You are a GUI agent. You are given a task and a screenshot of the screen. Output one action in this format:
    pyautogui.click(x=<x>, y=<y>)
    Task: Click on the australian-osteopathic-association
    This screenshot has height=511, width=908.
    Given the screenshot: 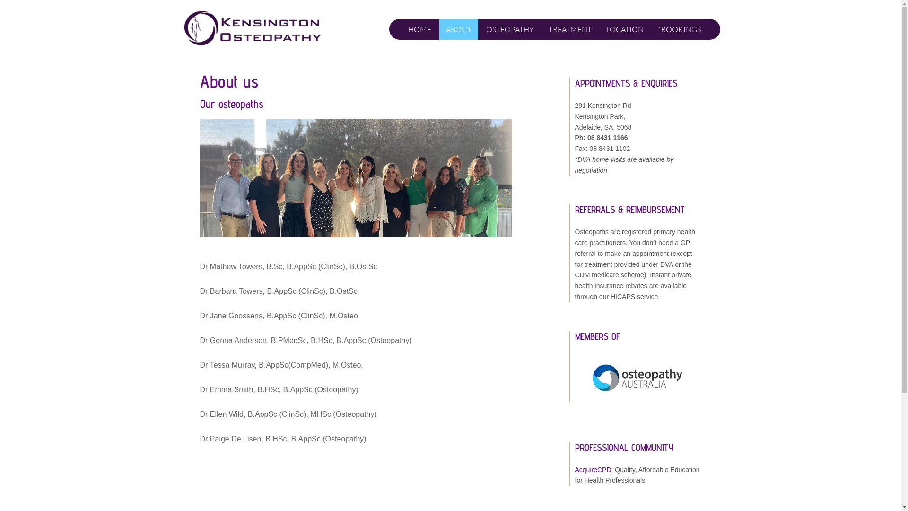 What is the action you would take?
    pyautogui.click(x=638, y=378)
    